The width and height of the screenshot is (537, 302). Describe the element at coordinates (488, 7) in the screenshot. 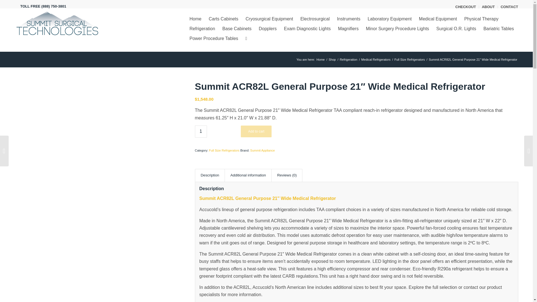

I see `ABOUT` at that location.